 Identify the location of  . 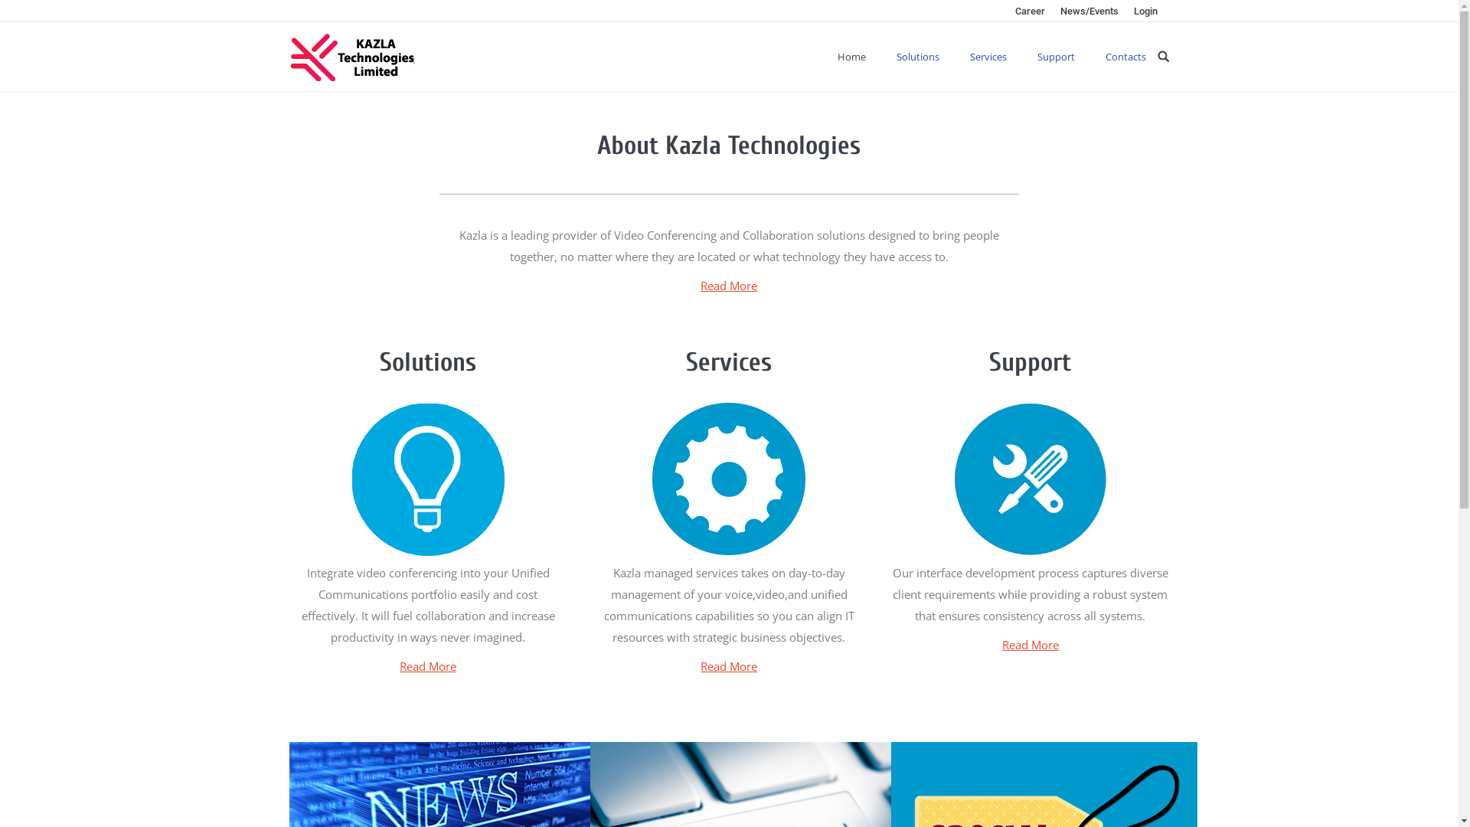
(1164, 57).